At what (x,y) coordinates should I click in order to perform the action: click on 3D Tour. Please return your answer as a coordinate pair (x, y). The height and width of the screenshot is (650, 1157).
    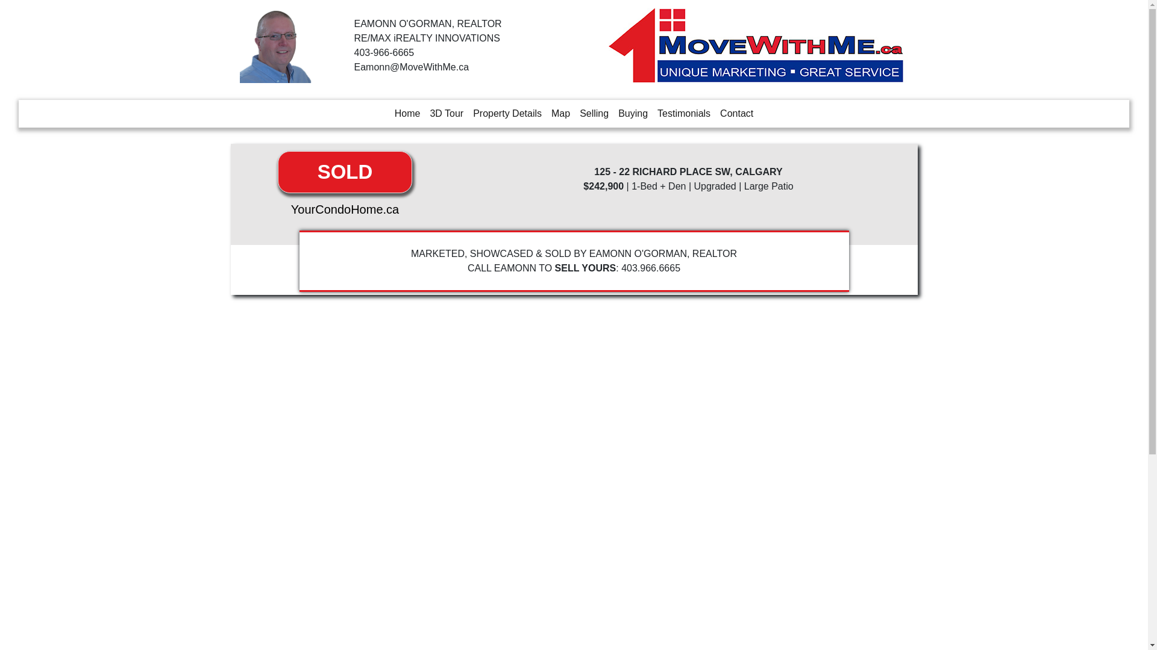
    Looking at the image, I should click on (447, 114).